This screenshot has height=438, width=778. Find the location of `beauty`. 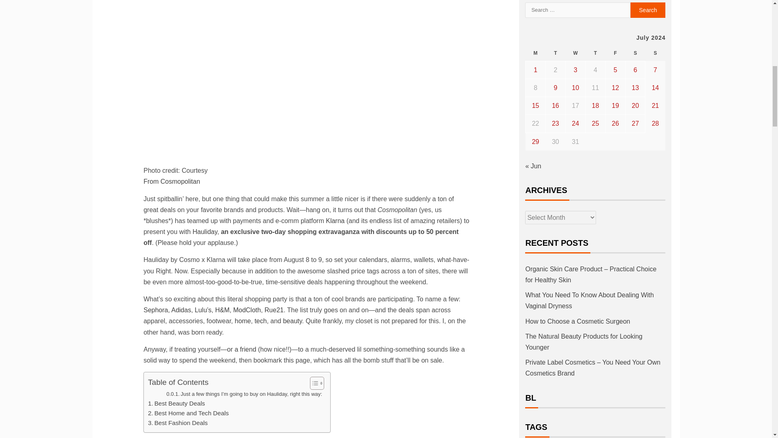

beauty is located at coordinates (292, 321).